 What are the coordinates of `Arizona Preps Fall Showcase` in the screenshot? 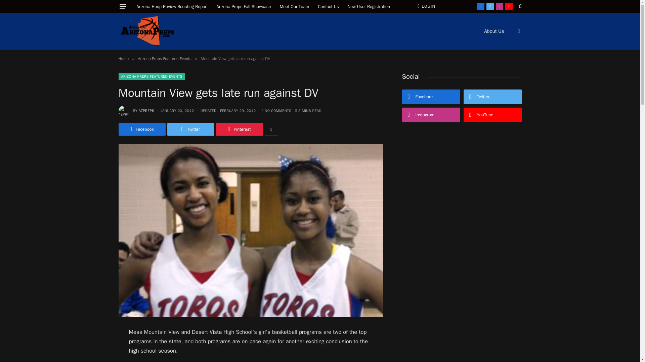 It's located at (244, 6).